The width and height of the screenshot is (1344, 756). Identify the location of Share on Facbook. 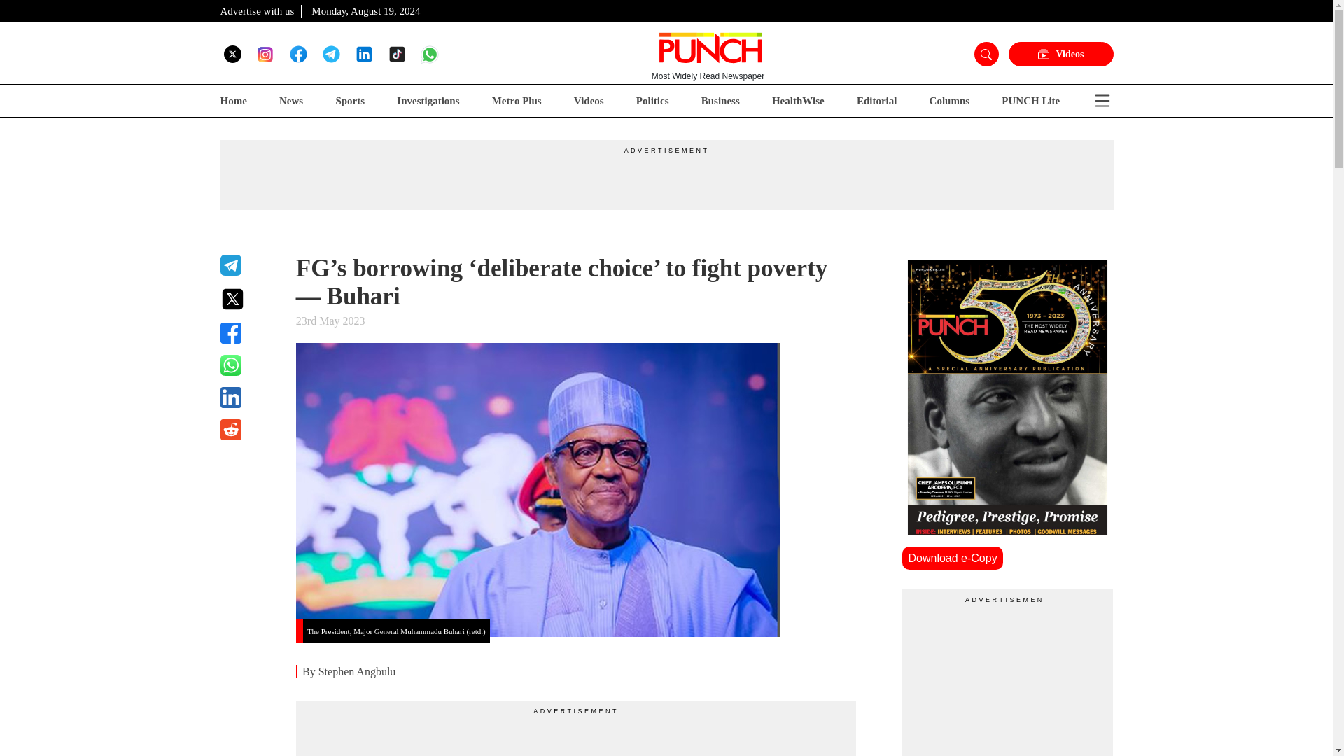
(249, 333).